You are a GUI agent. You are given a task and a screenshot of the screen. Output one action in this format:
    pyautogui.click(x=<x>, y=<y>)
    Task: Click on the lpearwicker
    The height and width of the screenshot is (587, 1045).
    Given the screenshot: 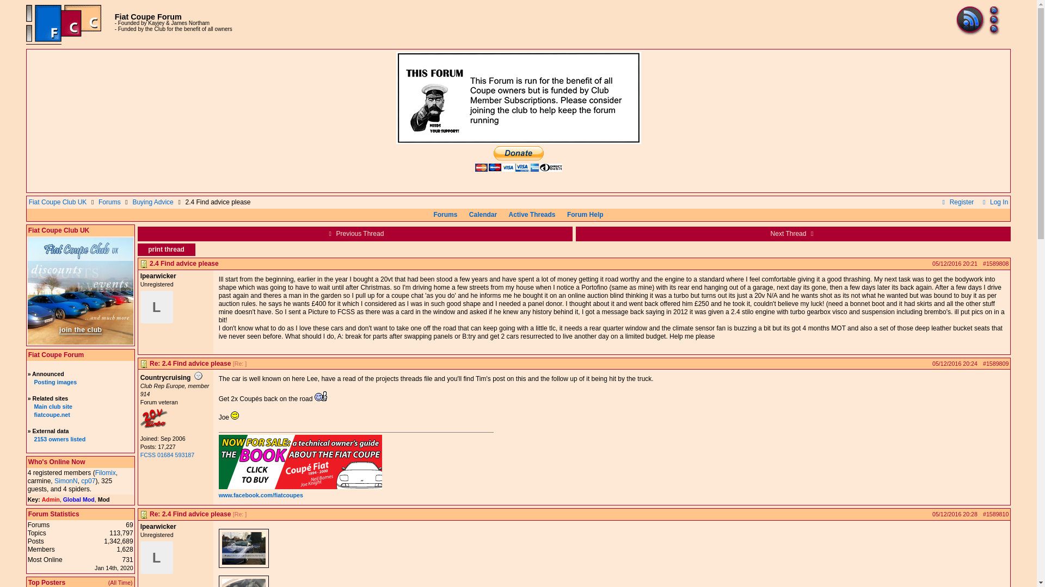 What is the action you would take?
    pyautogui.click(x=157, y=307)
    